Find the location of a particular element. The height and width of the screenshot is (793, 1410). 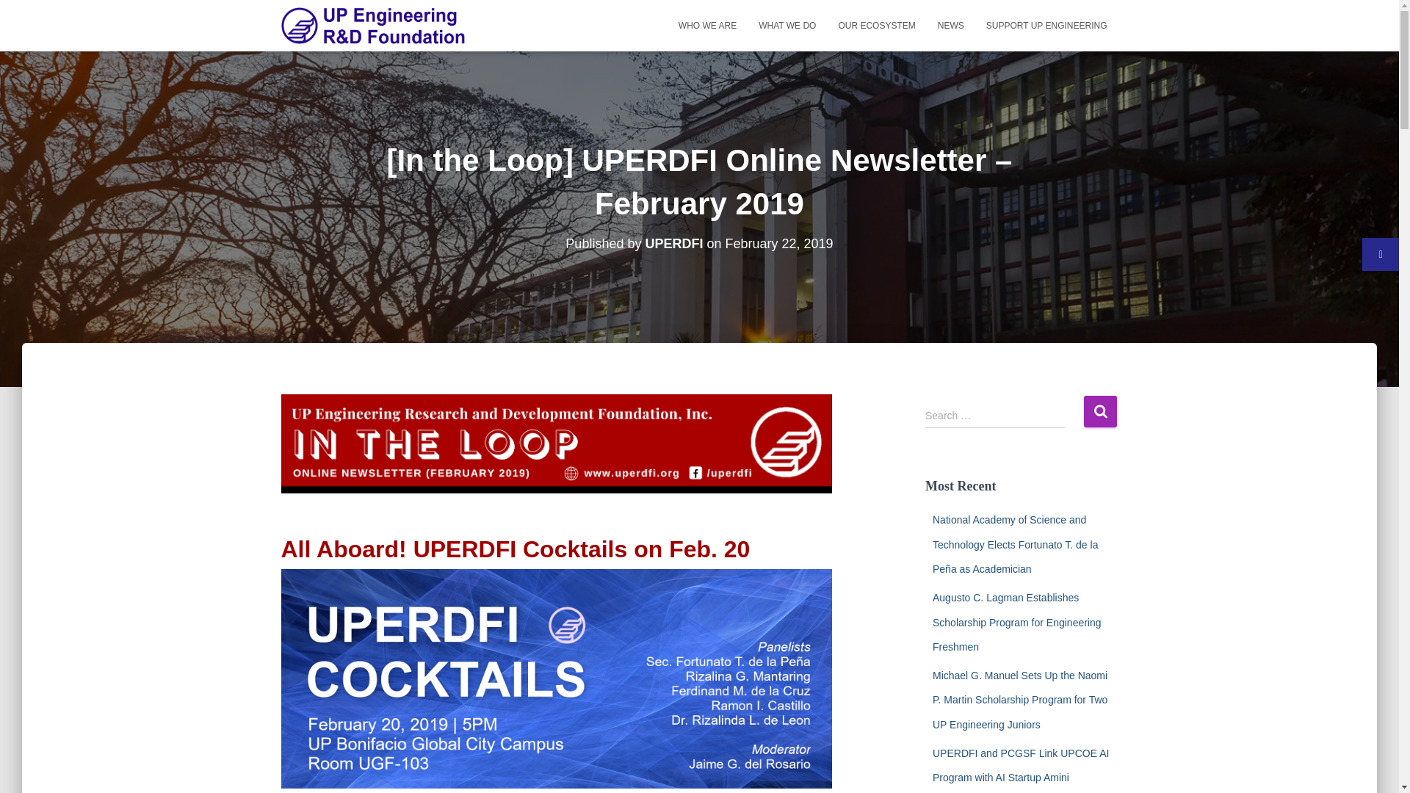

OUR ECOSYSTEM is located at coordinates (876, 25).